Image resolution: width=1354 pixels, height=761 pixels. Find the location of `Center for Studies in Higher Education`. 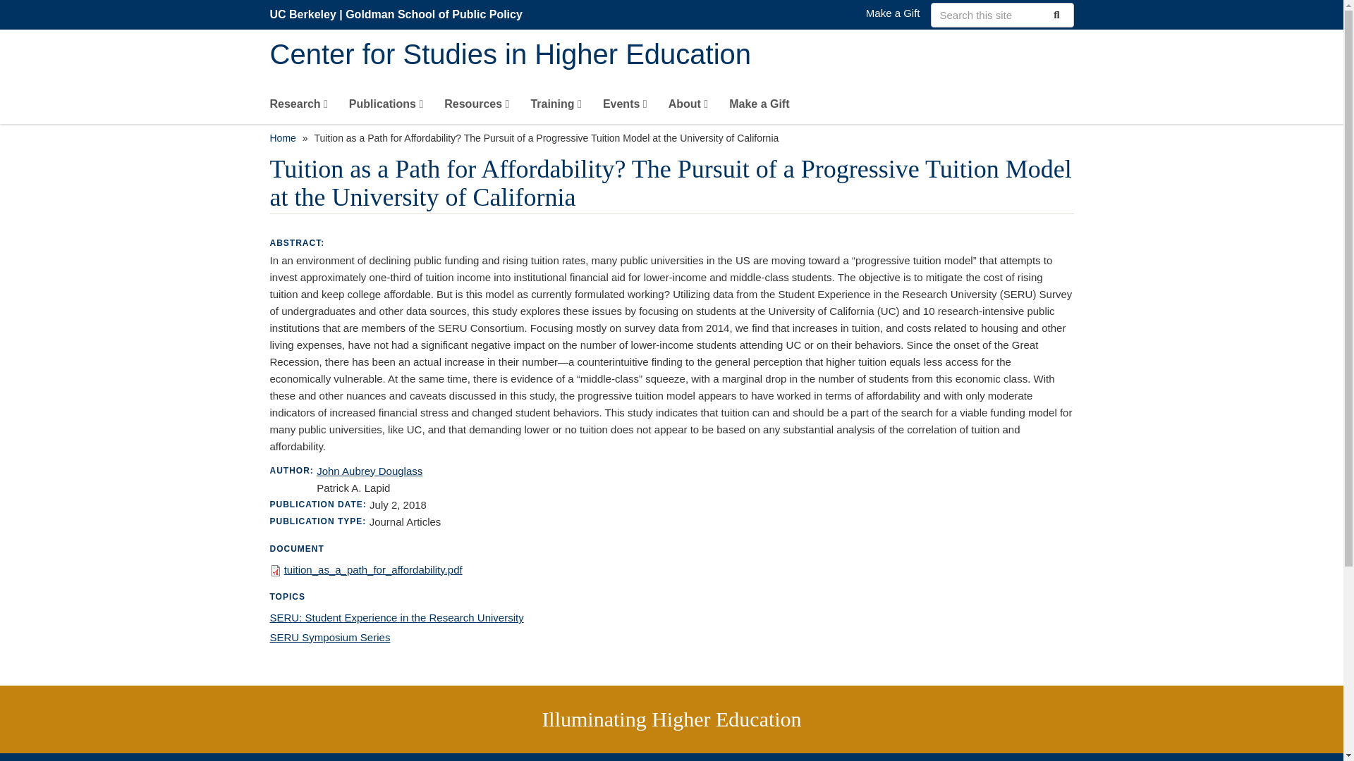

Center for Studies in Higher Education is located at coordinates (671, 55).